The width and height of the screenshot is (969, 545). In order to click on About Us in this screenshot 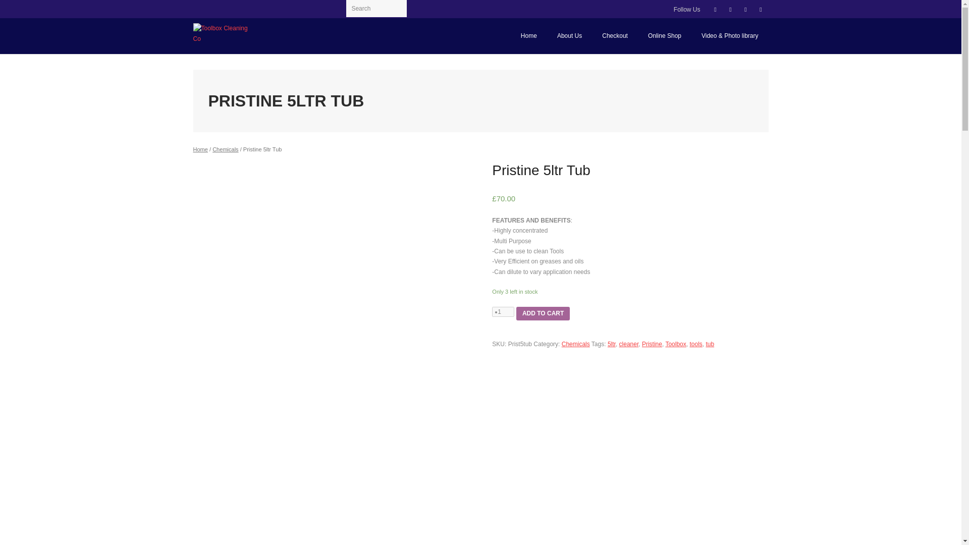, I will do `click(569, 35)`.